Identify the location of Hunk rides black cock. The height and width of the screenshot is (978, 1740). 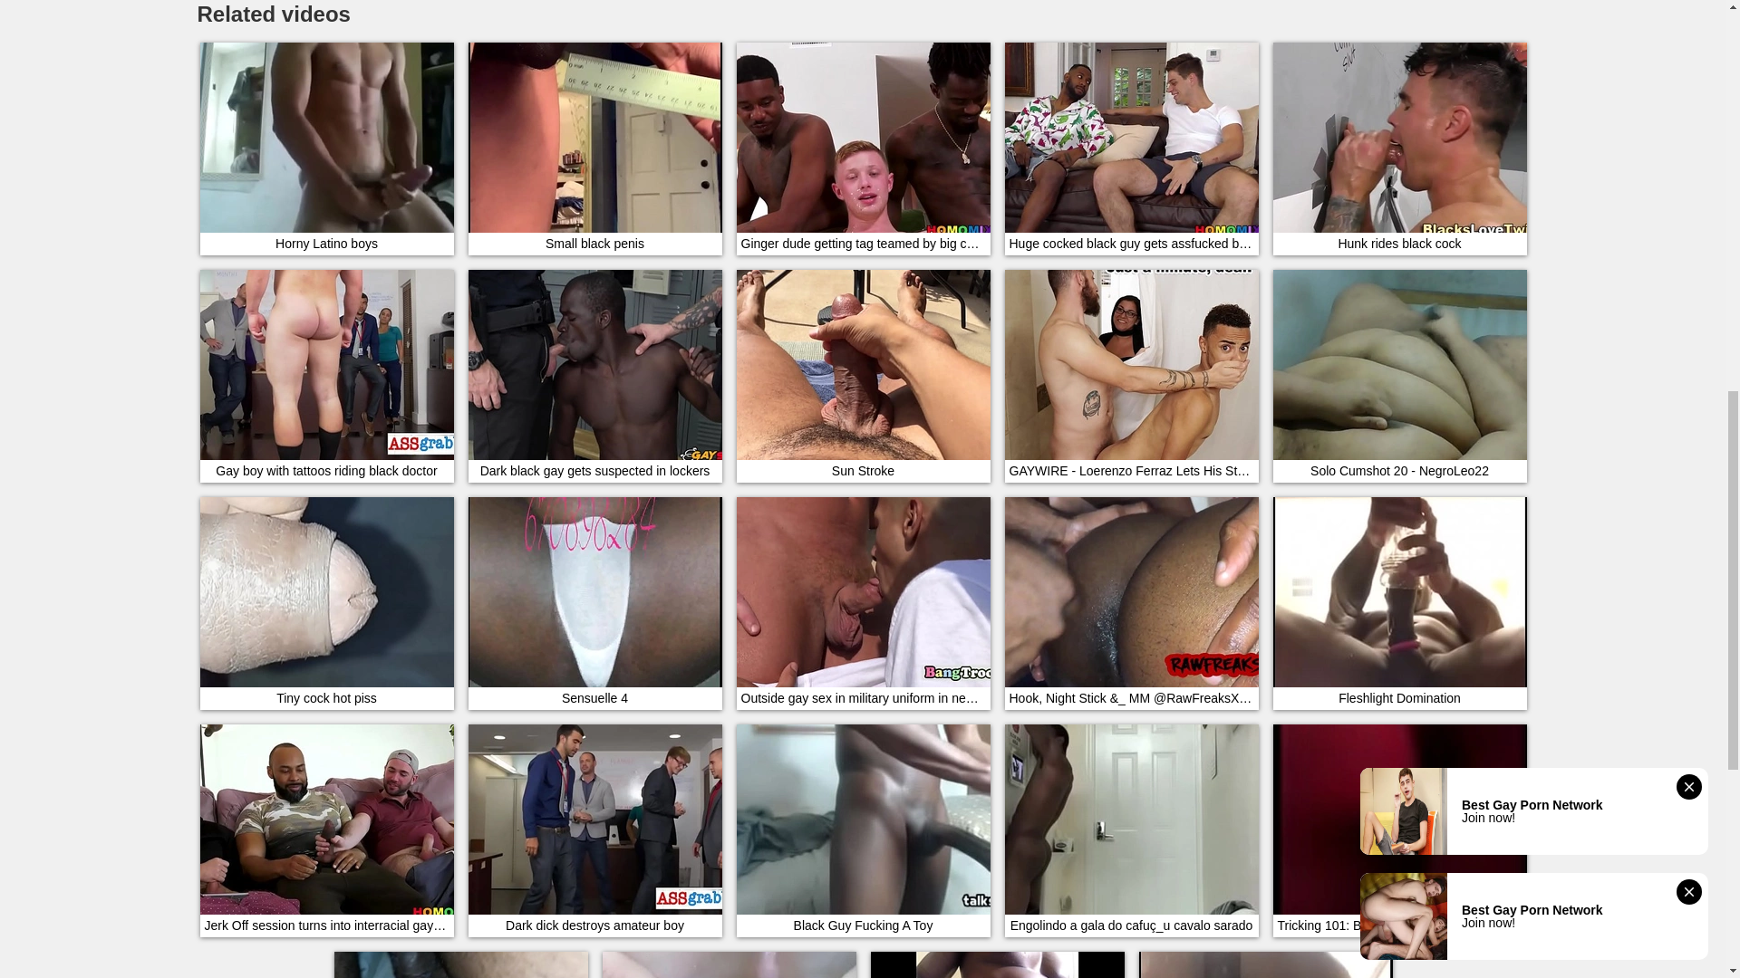
(1398, 148).